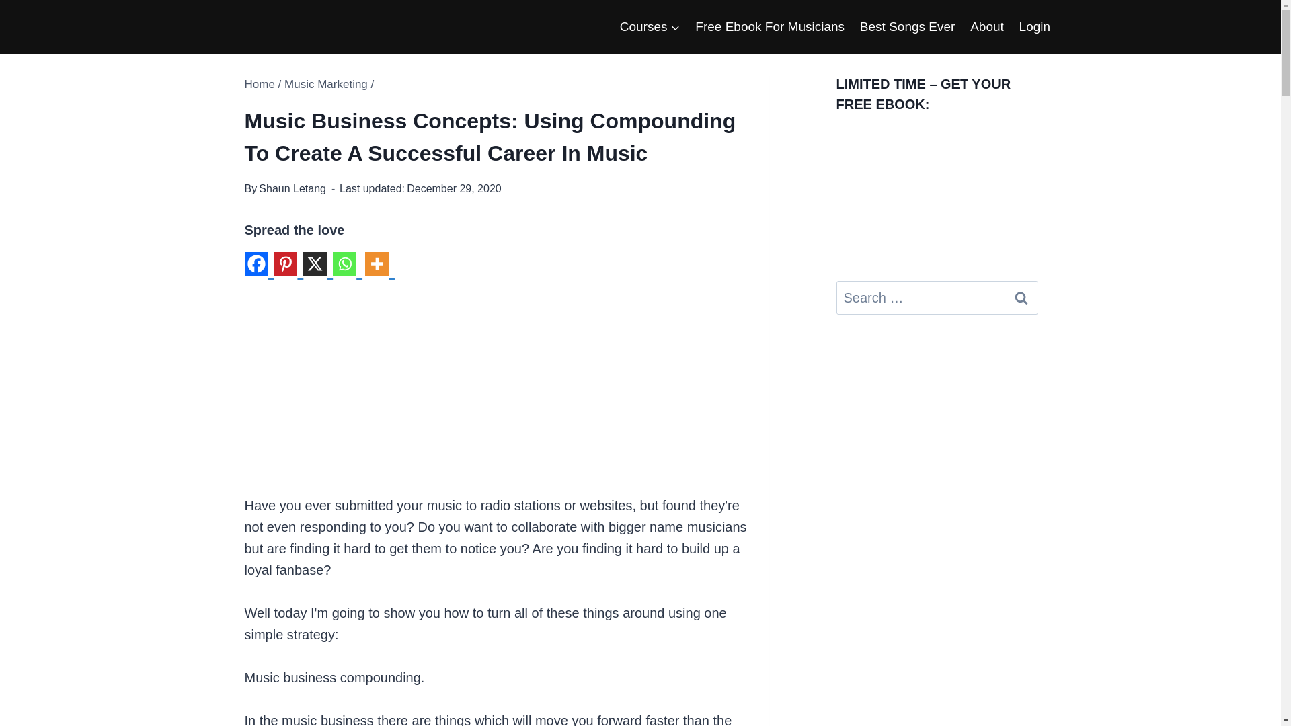  What do you see at coordinates (260, 84) in the screenshot?
I see `Home` at bounding box center [260, 84].